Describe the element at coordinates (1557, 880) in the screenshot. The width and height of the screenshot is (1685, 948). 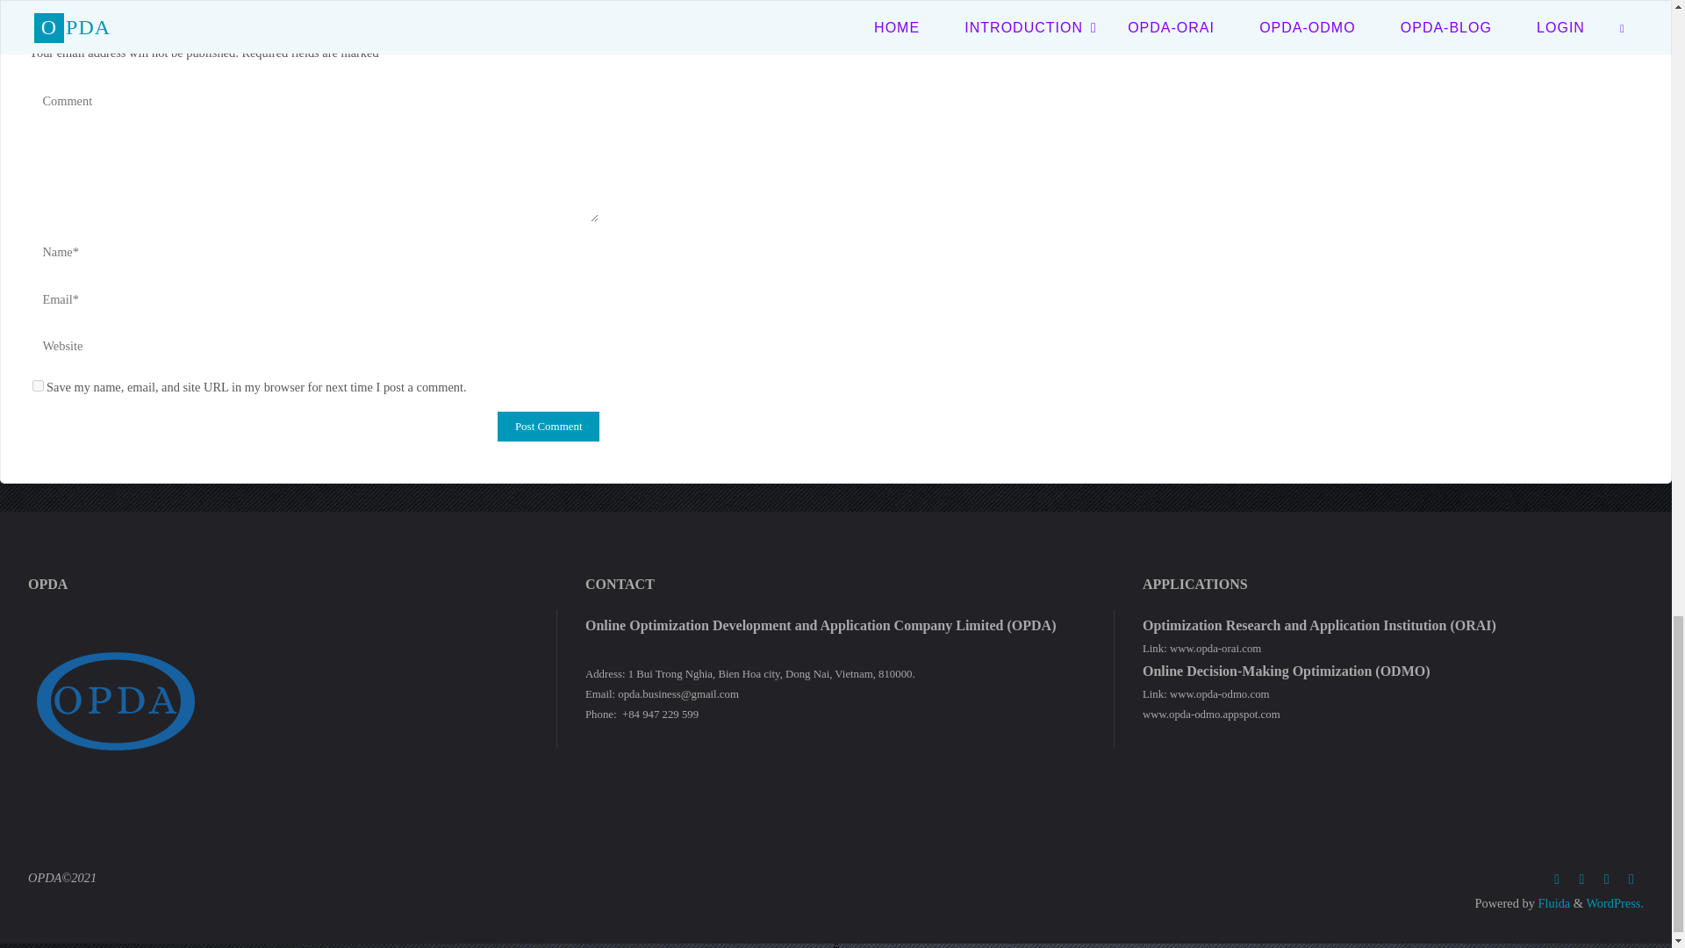
I see `Facebook` at that location.